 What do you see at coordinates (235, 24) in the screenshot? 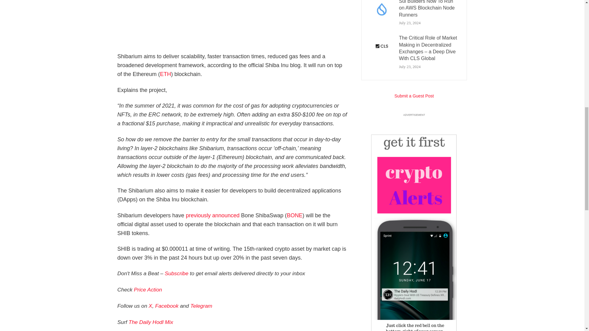
I see `Advertisement` at bounding box center [235, 24].